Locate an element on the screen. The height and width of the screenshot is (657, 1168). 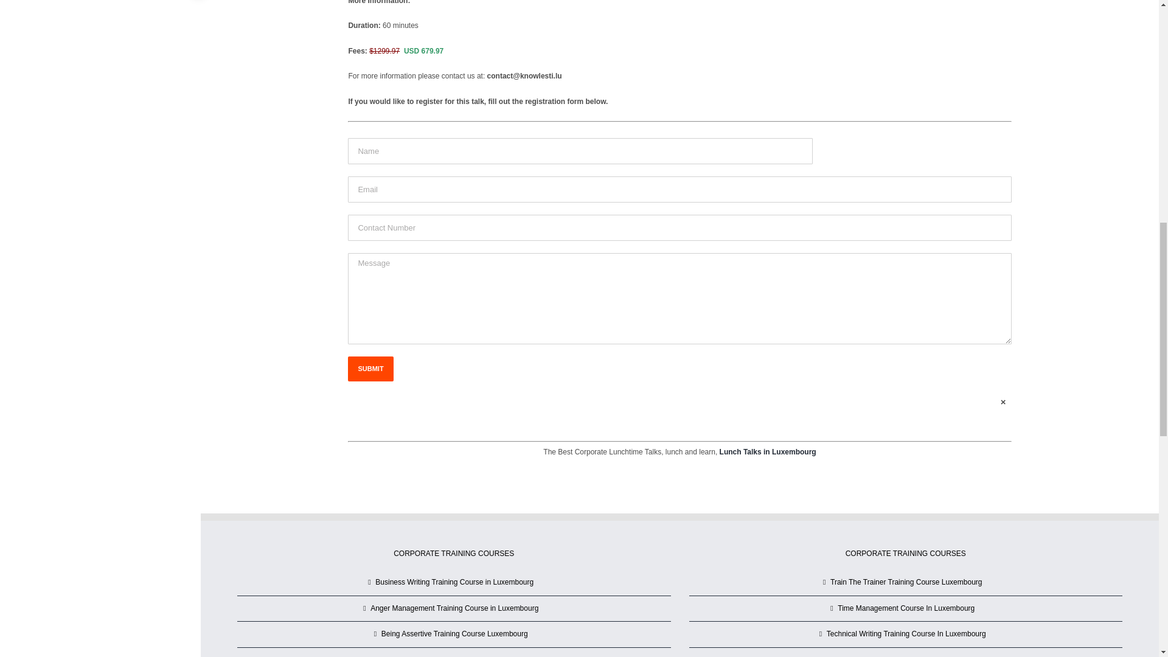
Time Management Course In Luxembourg is located at coordinates (906, 608).